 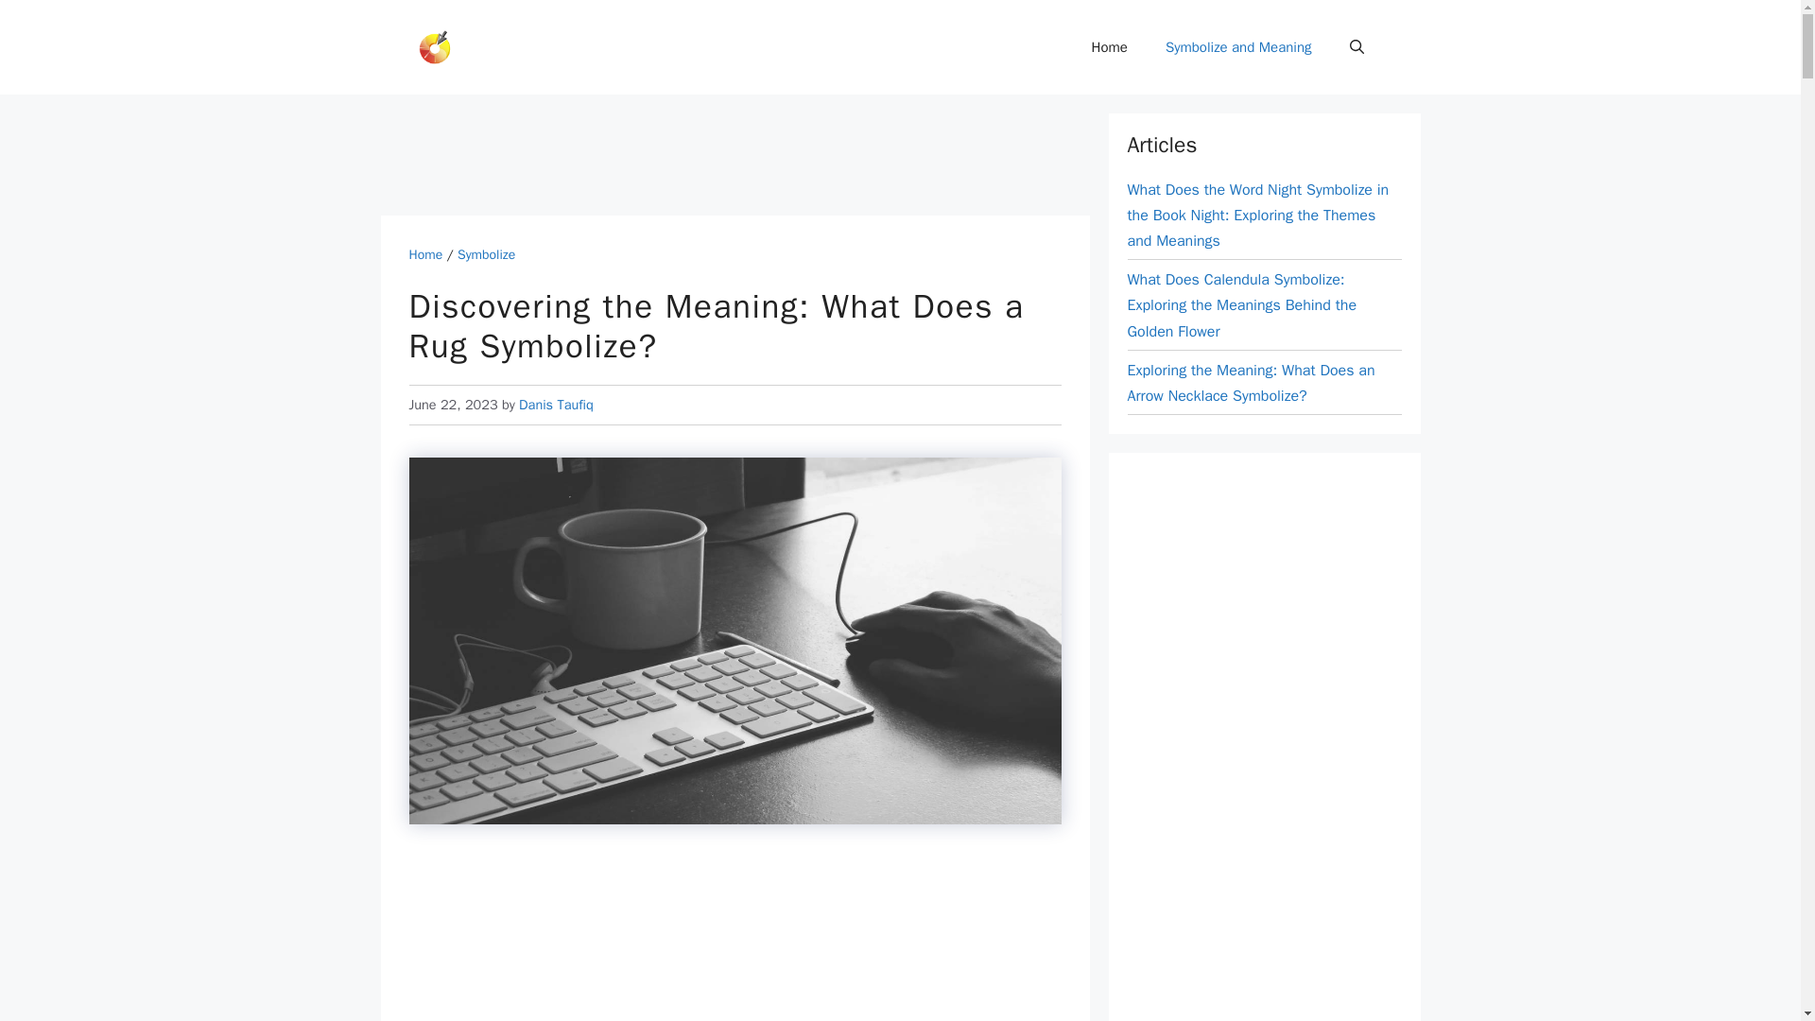 What do you see at coordinates (556, 405) in the screenshot?
I see `View all posts by Danis Taufiq` at bounding box center [556, 405].